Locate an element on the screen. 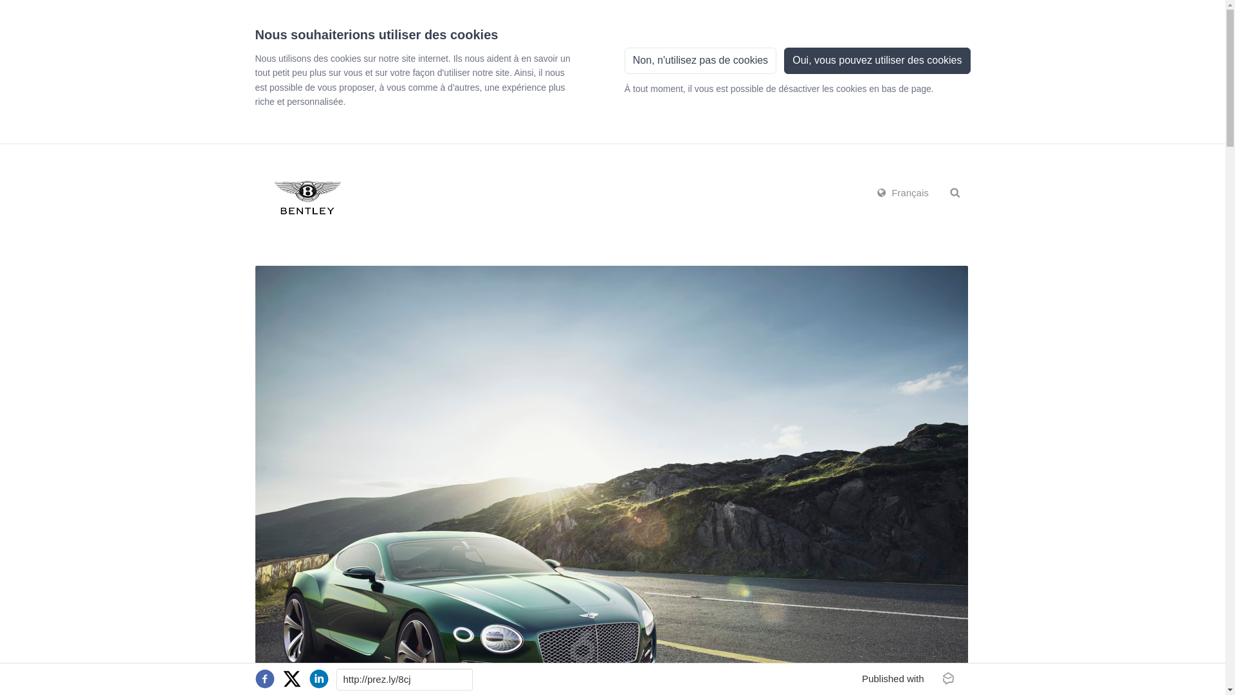 This screenshot has height=695, width=1235. Skip to Content is located at coordinates (255, 145).